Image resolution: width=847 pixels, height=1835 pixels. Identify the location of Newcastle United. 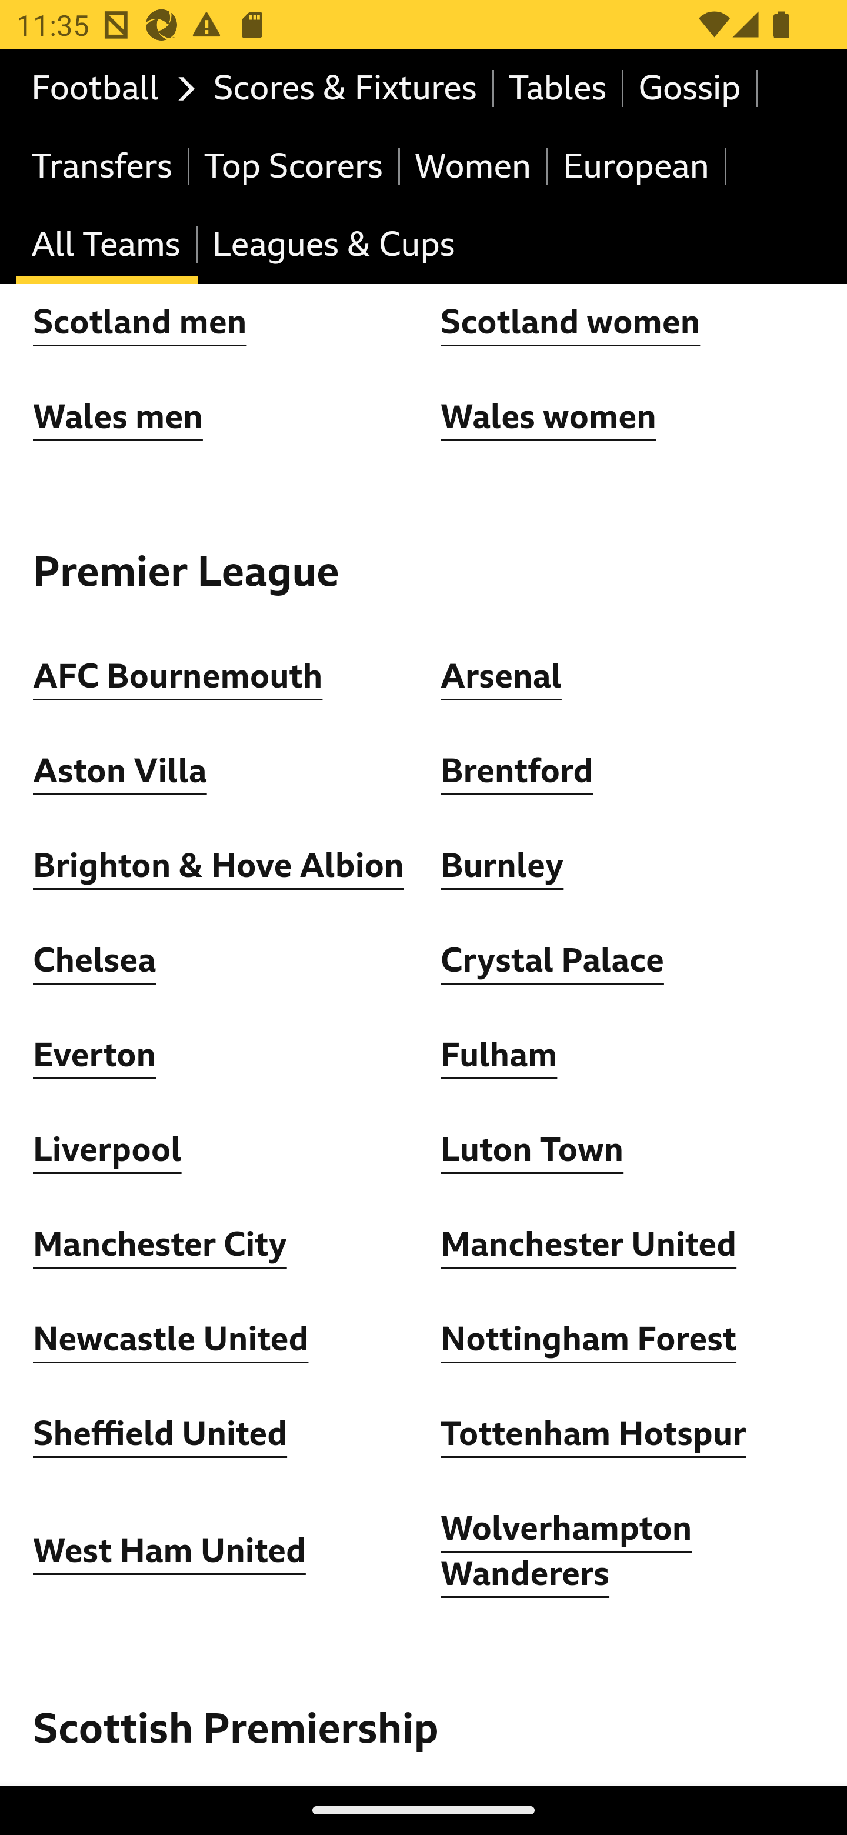
(171, 1339).